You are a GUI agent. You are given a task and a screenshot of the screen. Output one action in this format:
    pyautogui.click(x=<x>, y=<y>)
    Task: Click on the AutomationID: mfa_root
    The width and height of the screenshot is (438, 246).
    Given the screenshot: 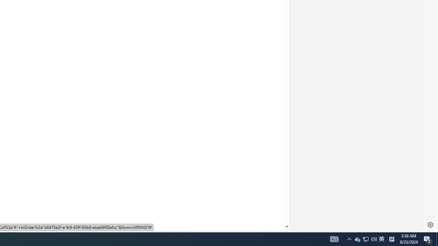 What is the action you would take?
    pyautogui.click(x=261, y=206)
    